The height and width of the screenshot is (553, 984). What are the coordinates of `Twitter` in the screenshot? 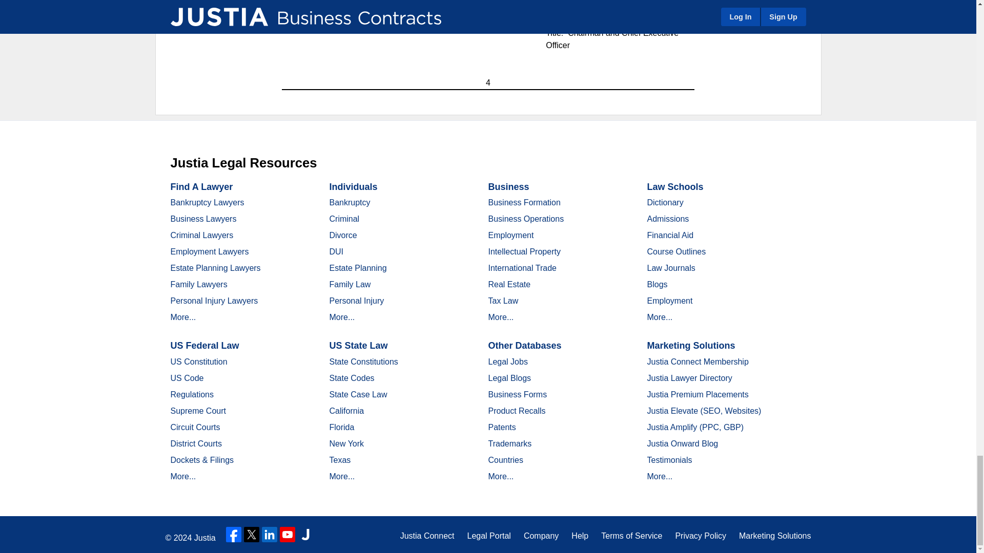 It's located at (252, 535).